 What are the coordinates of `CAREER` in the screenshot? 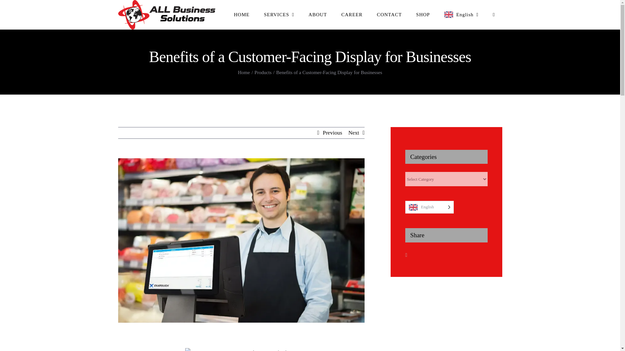 It's located at (352, 14).